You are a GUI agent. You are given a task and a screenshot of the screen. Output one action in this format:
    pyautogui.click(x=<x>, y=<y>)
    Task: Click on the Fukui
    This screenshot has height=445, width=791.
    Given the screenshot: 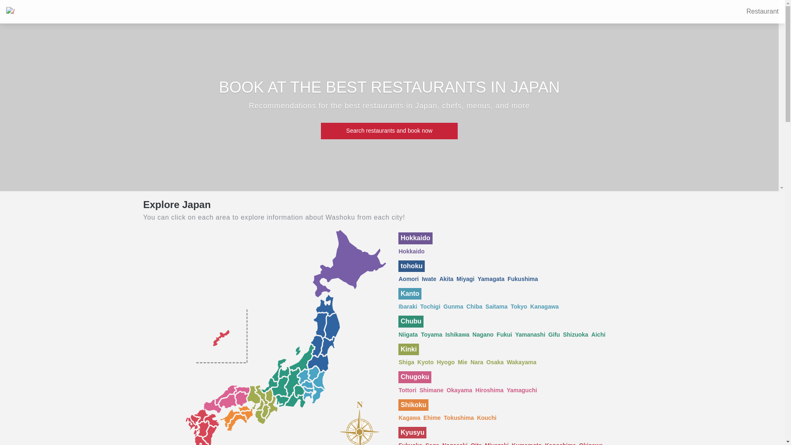 What is the action you would take?
    pyautogui.click(x=504, y=335)
    